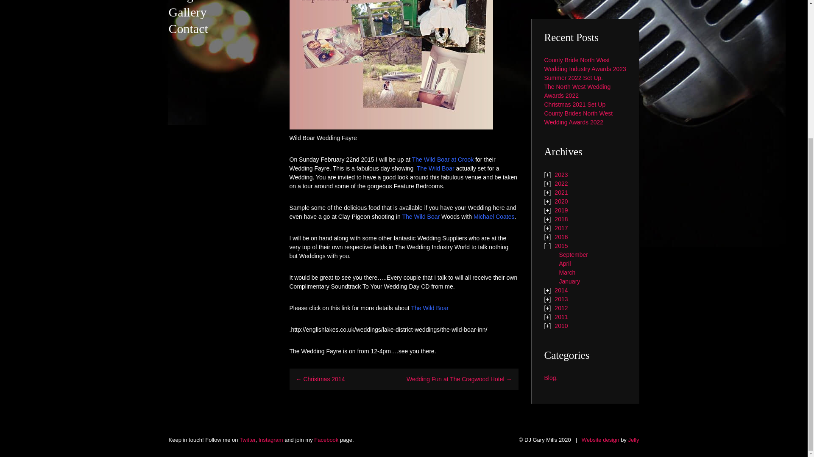  I want to click on Christmas 2021 Set Up, so click(575, 104).